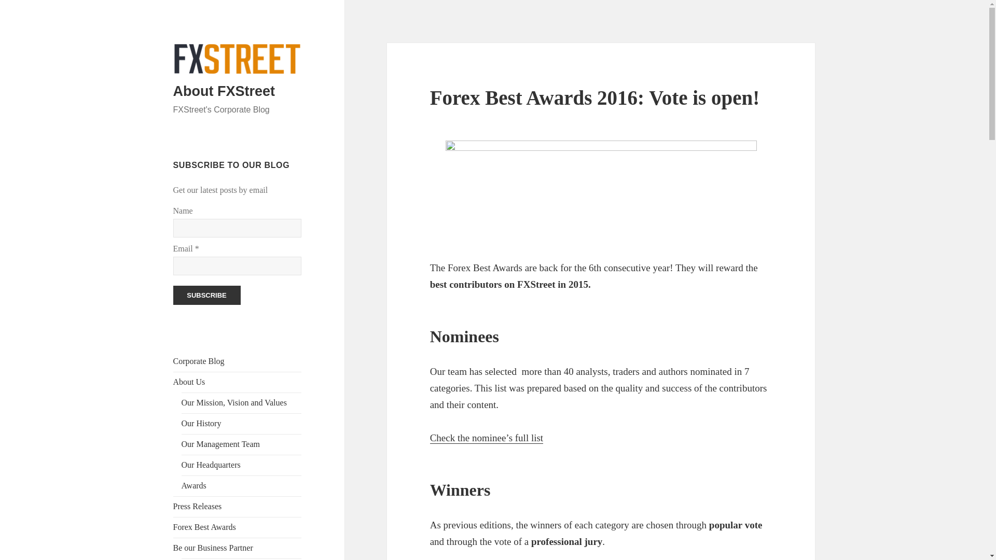 Image resolution: width=996 pixels, height=560 pixels. Describe the element at coordinates (220, 444) in the screenshot. I see `Our Management Team` at that location.